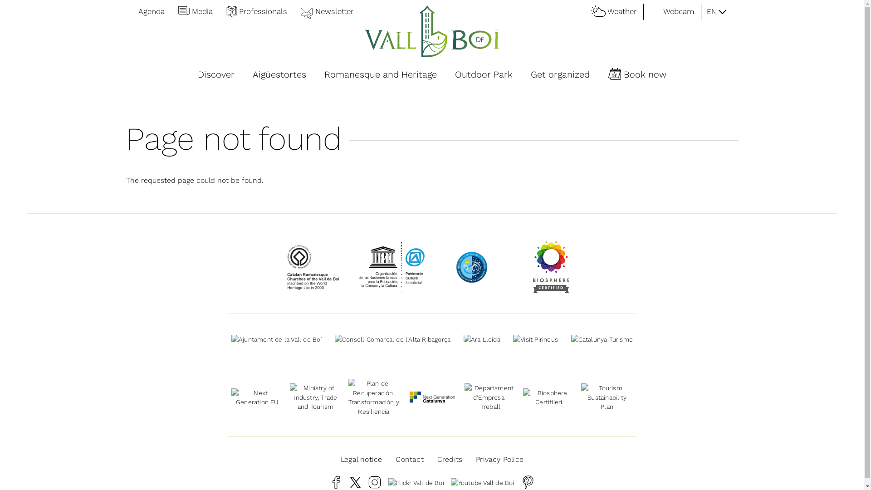  I want to click on Biosphere Certifiied, so click(551, 267).